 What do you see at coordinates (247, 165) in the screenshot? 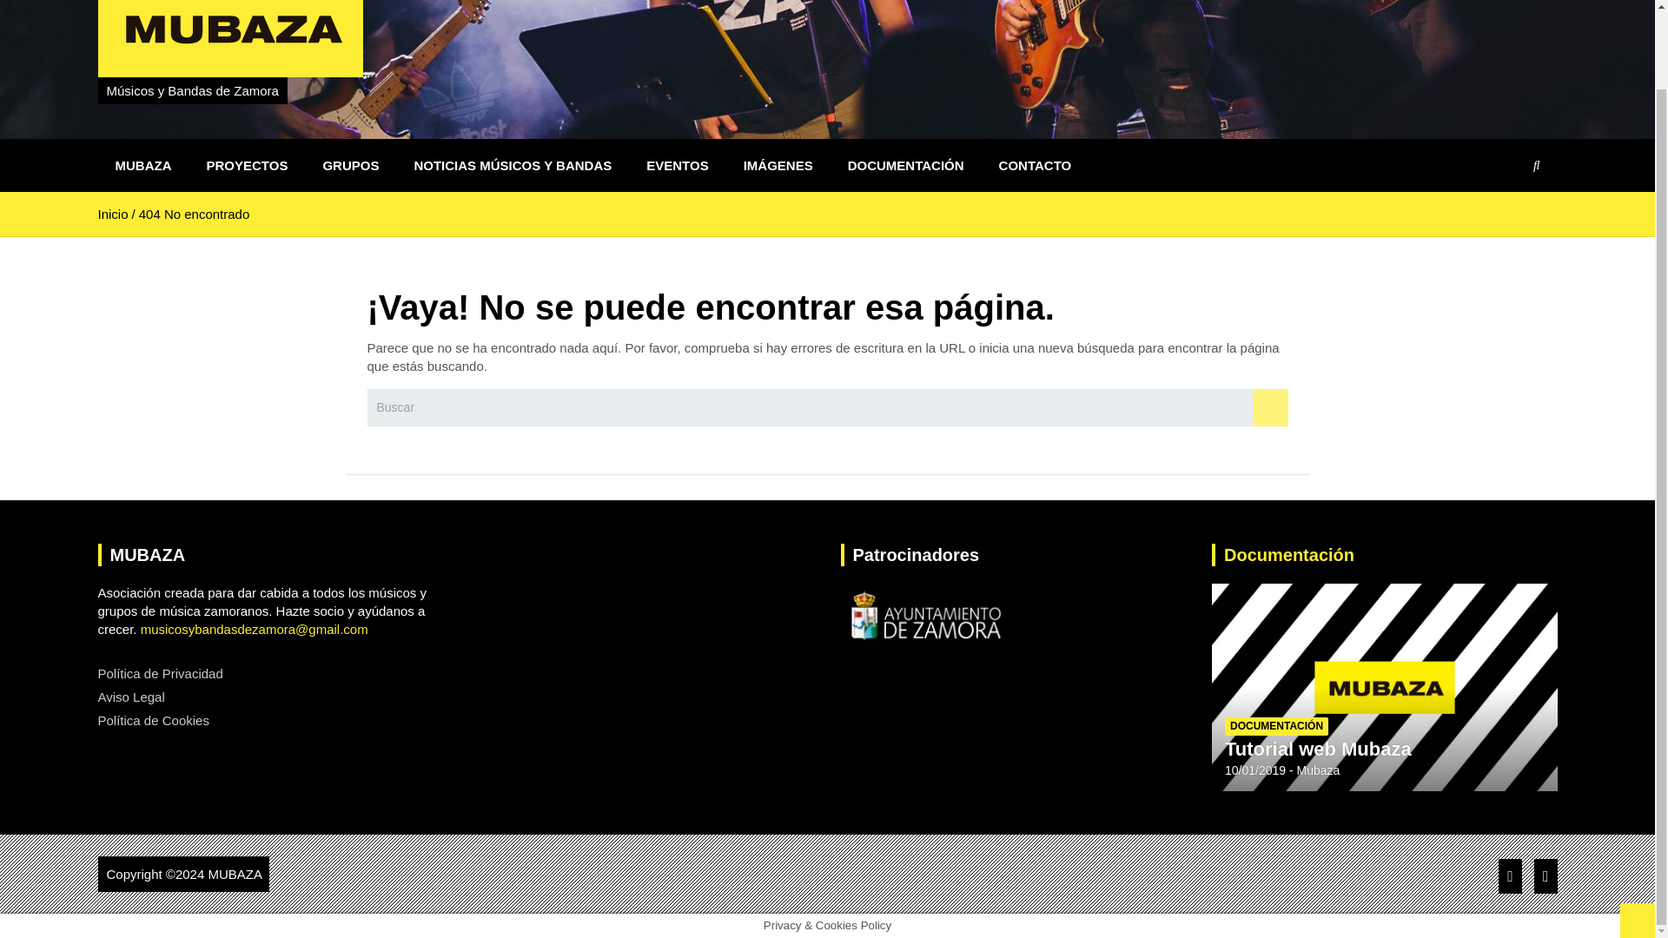
I see `PROYECTOS` at bounding box center [247, 165].